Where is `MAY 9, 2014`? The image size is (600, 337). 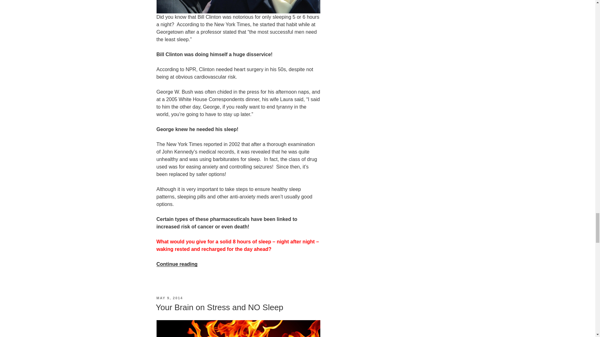 MAY 9, 2014 is located at coordinates (169, 298).